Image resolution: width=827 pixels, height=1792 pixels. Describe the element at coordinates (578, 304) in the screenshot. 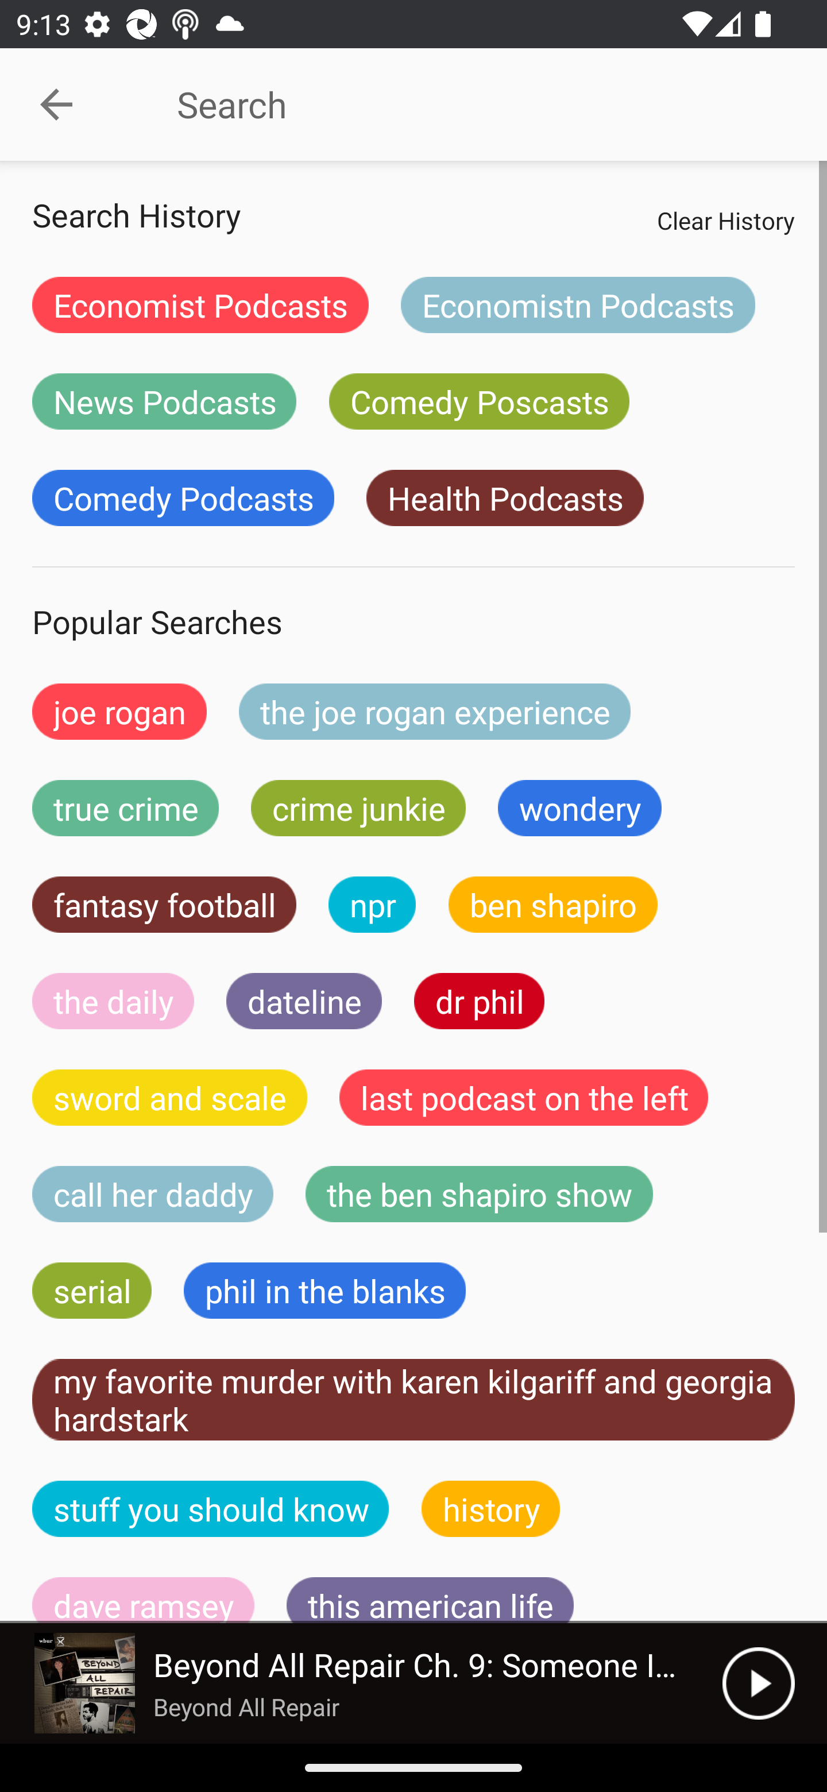

I see `Economistn Podcasts` at that location.